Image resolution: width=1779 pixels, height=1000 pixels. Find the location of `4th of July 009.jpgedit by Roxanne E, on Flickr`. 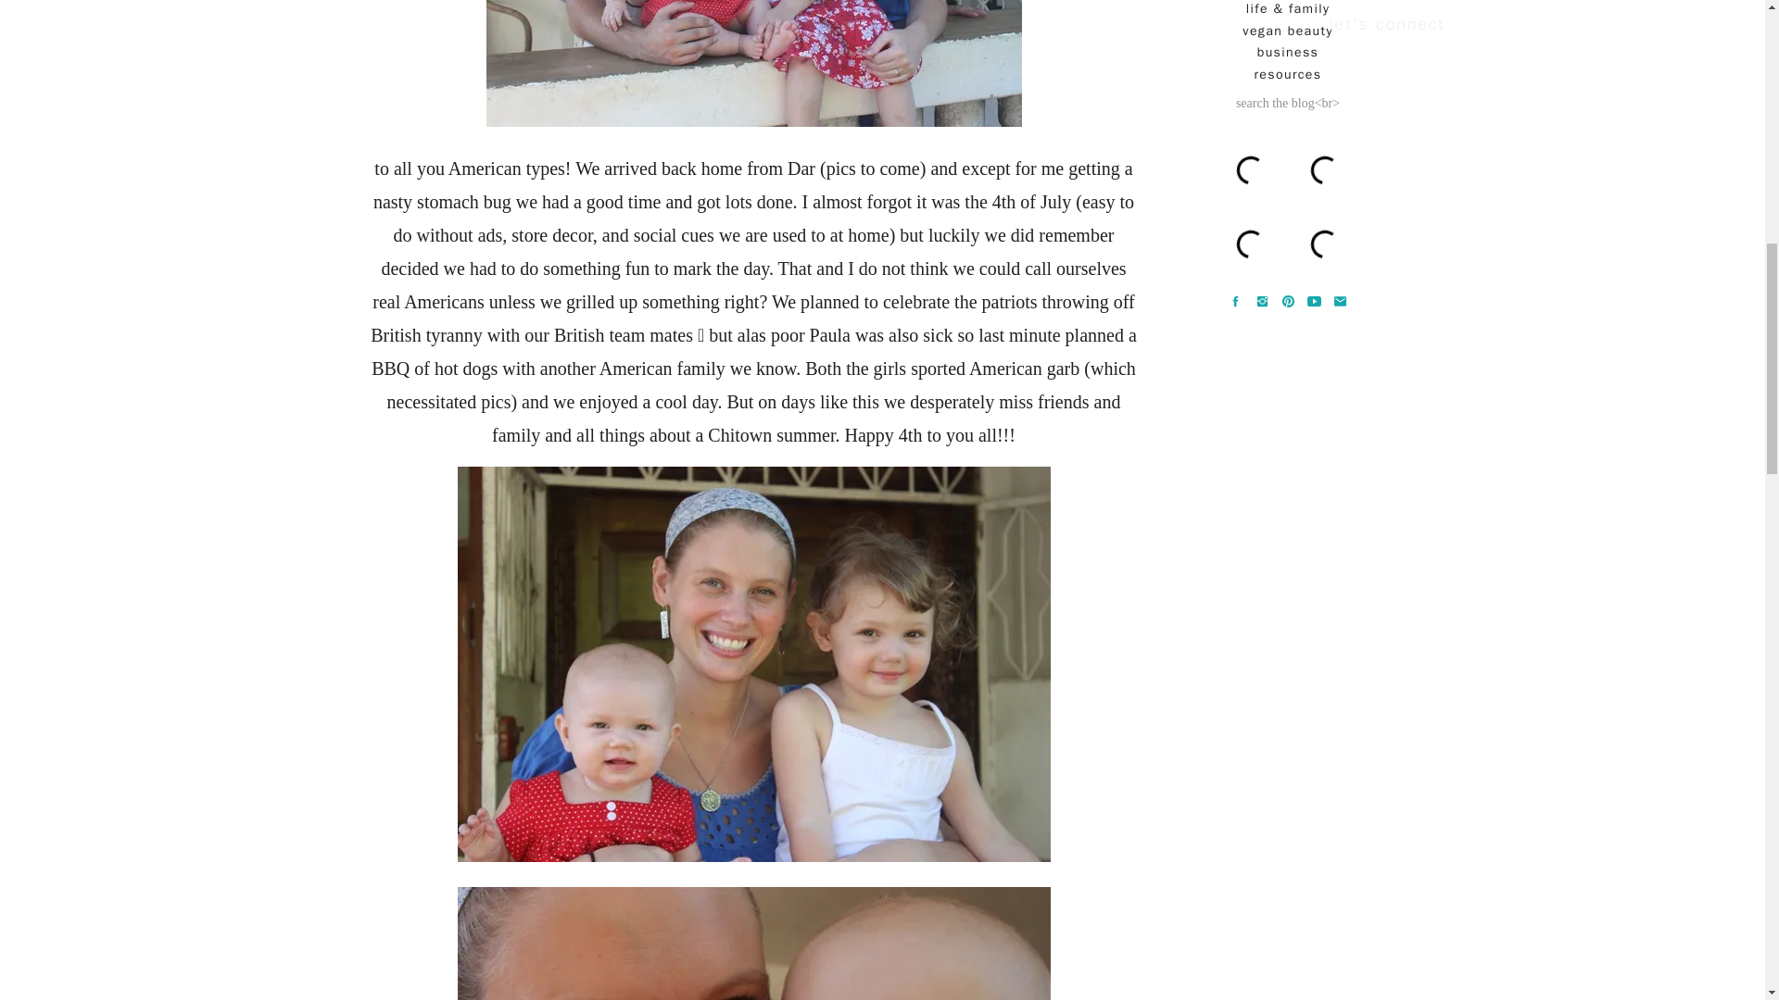

4th of July 009.jpgedit by Roxanne E, on Flickr is located at coordinates (753, 120).